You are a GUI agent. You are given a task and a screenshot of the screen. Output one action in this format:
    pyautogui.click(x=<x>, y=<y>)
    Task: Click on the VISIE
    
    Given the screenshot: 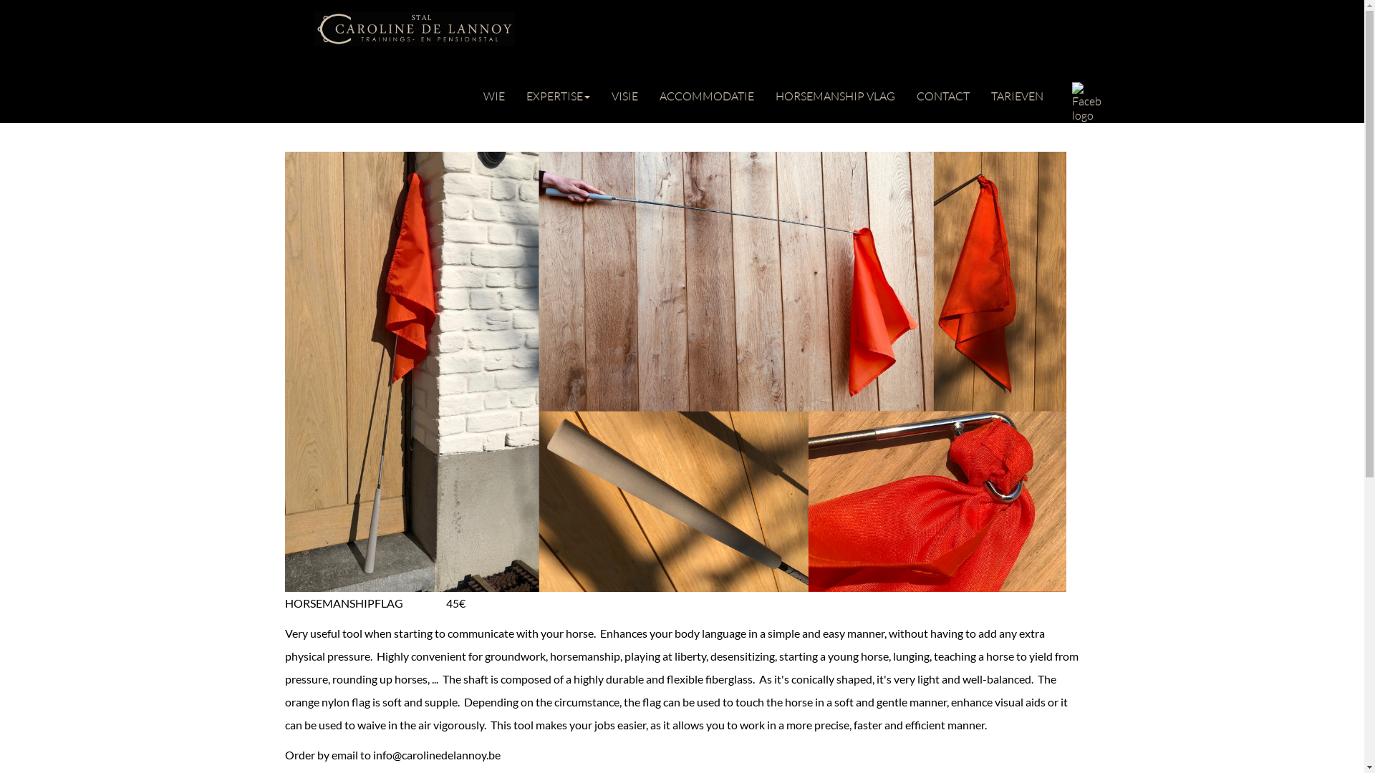 What is the action you would take?
    pyautogui.click(x=624, y=92)
    